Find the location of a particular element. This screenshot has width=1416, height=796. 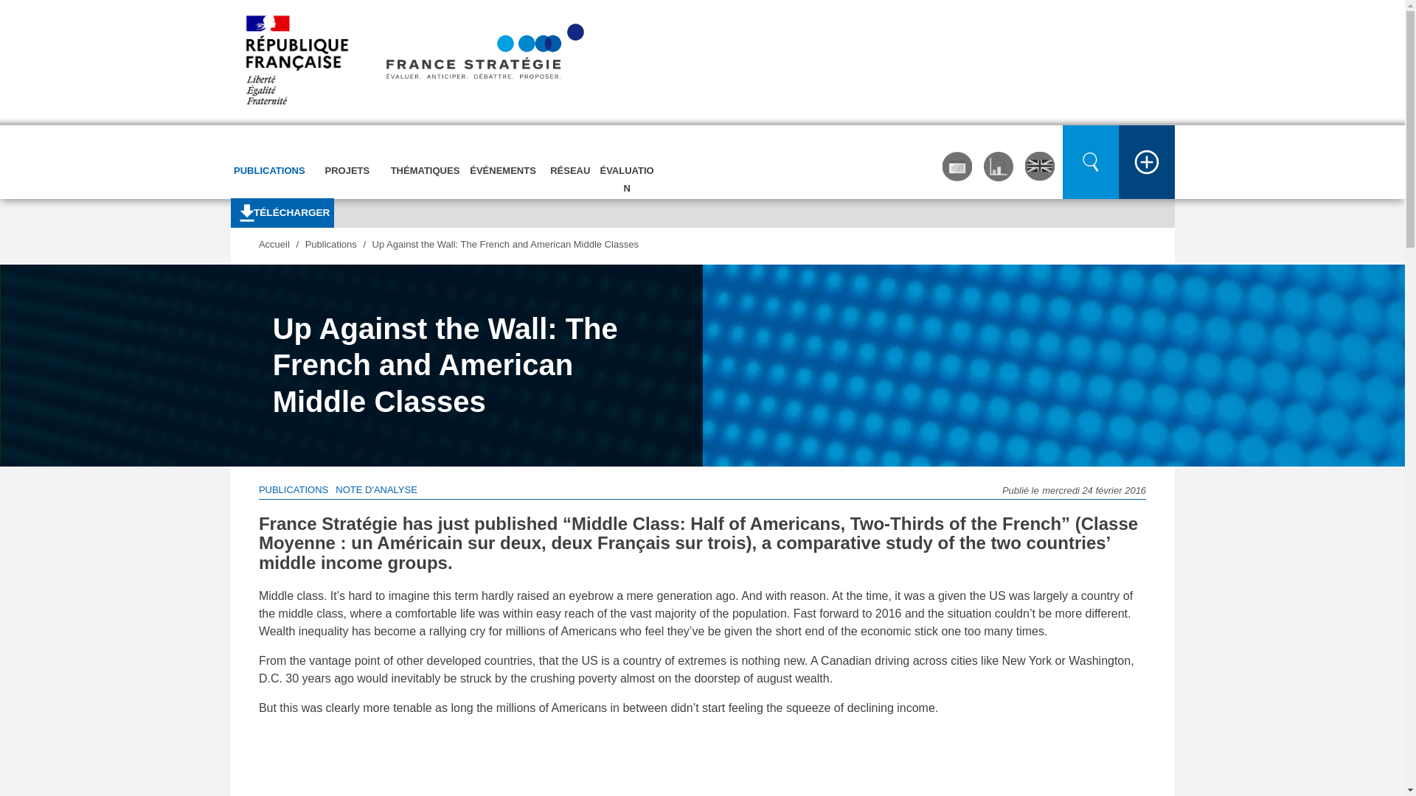

PUBLICATIONS is located at coordinates (268, 158).